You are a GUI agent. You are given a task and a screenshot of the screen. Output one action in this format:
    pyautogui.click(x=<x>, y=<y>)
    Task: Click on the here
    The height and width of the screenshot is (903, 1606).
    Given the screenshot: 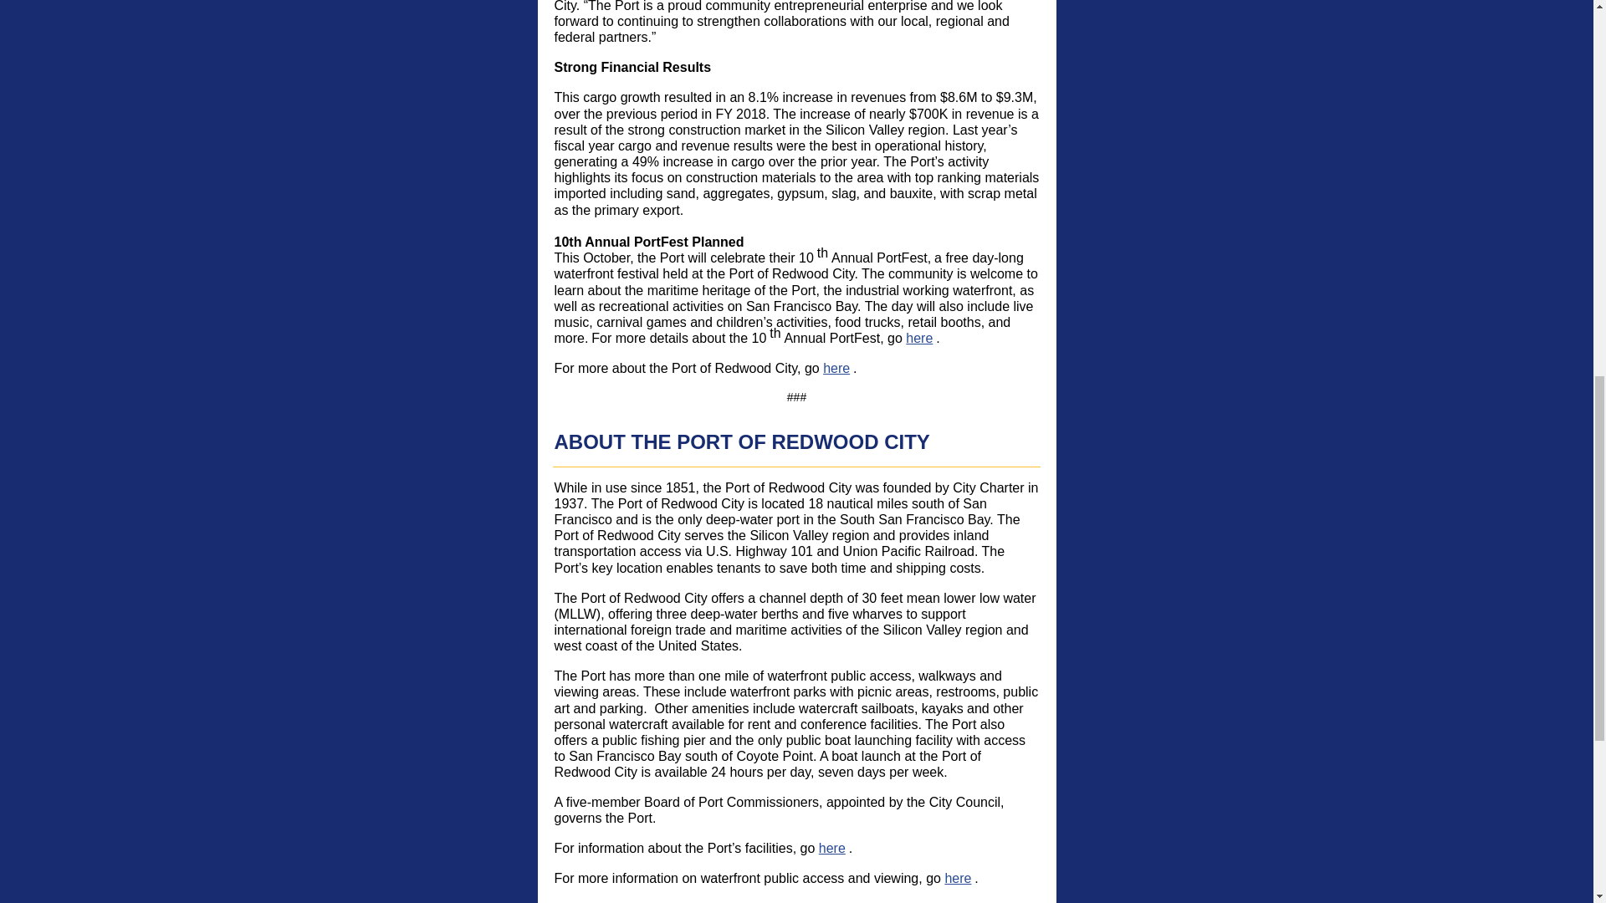 What is the action you would take?
    pyautogui.click(x=850, y=901)
    